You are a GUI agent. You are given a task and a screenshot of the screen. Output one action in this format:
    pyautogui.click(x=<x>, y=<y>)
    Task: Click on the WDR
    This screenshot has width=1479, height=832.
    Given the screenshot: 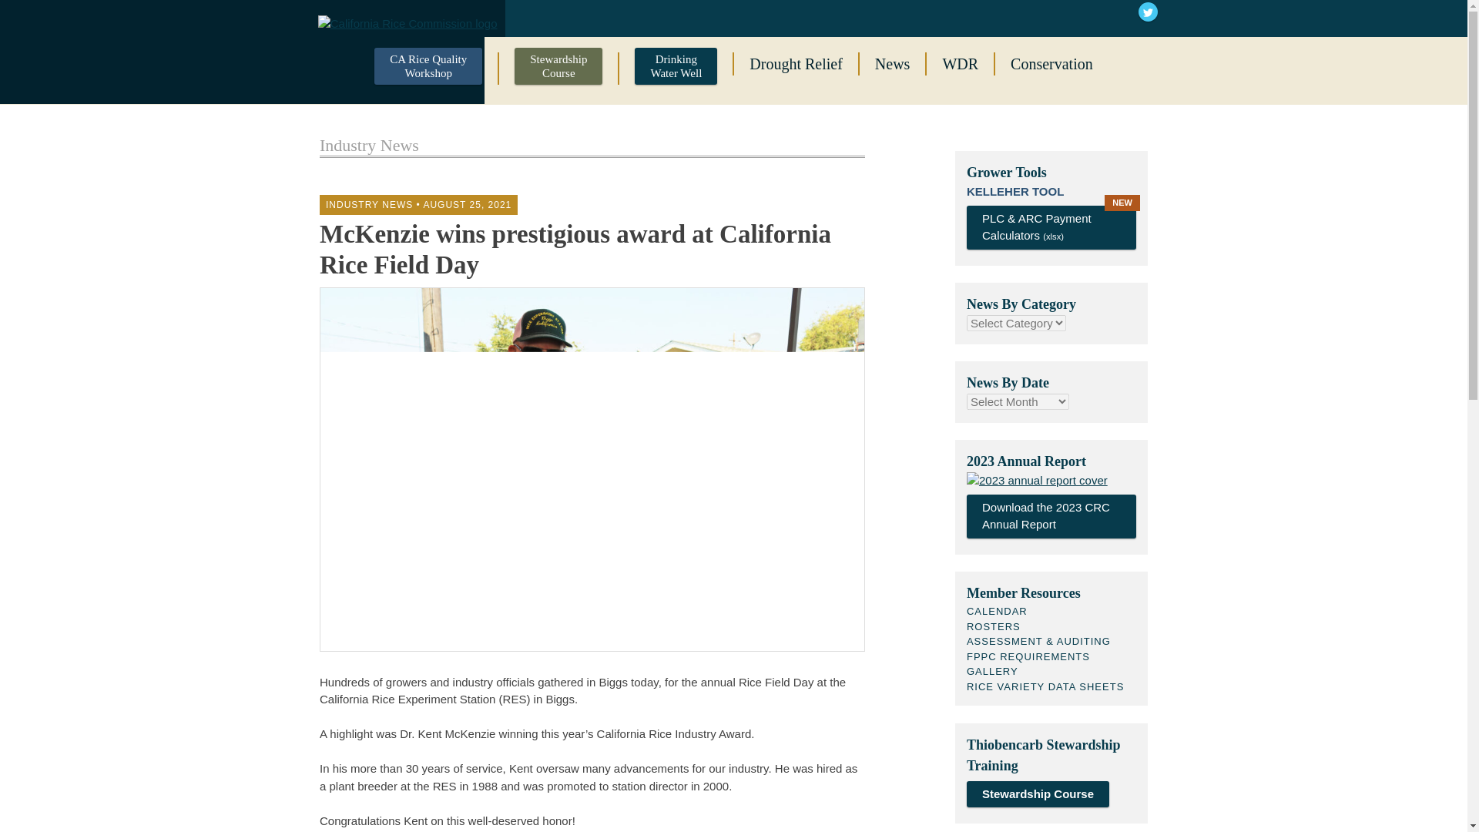 What is the action you would take?
    pyautogui.click(x=960, y=64)
    